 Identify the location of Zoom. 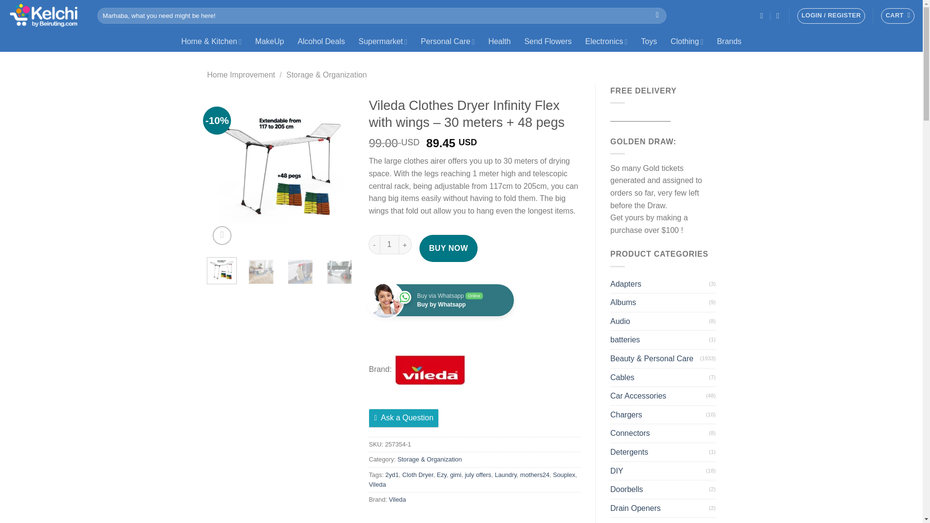
(222, 235).